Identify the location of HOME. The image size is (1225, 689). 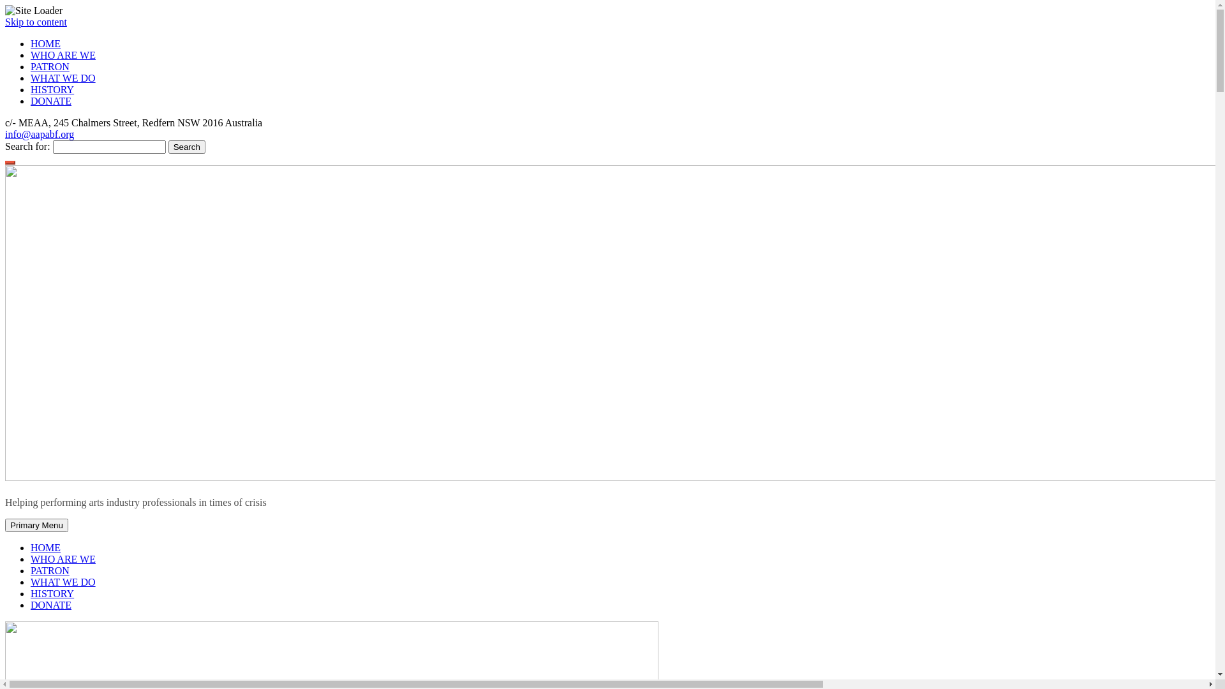
(46, 547).